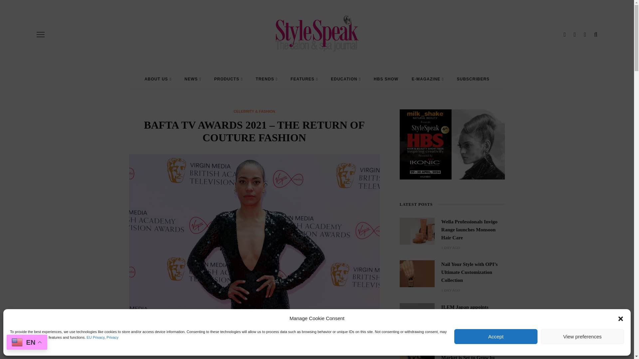 The width and height of the screenshot is (639, 359). What do you see at coordinates (595, 35) in the screenshot?
I see `search` at bounding box center [595, 35].